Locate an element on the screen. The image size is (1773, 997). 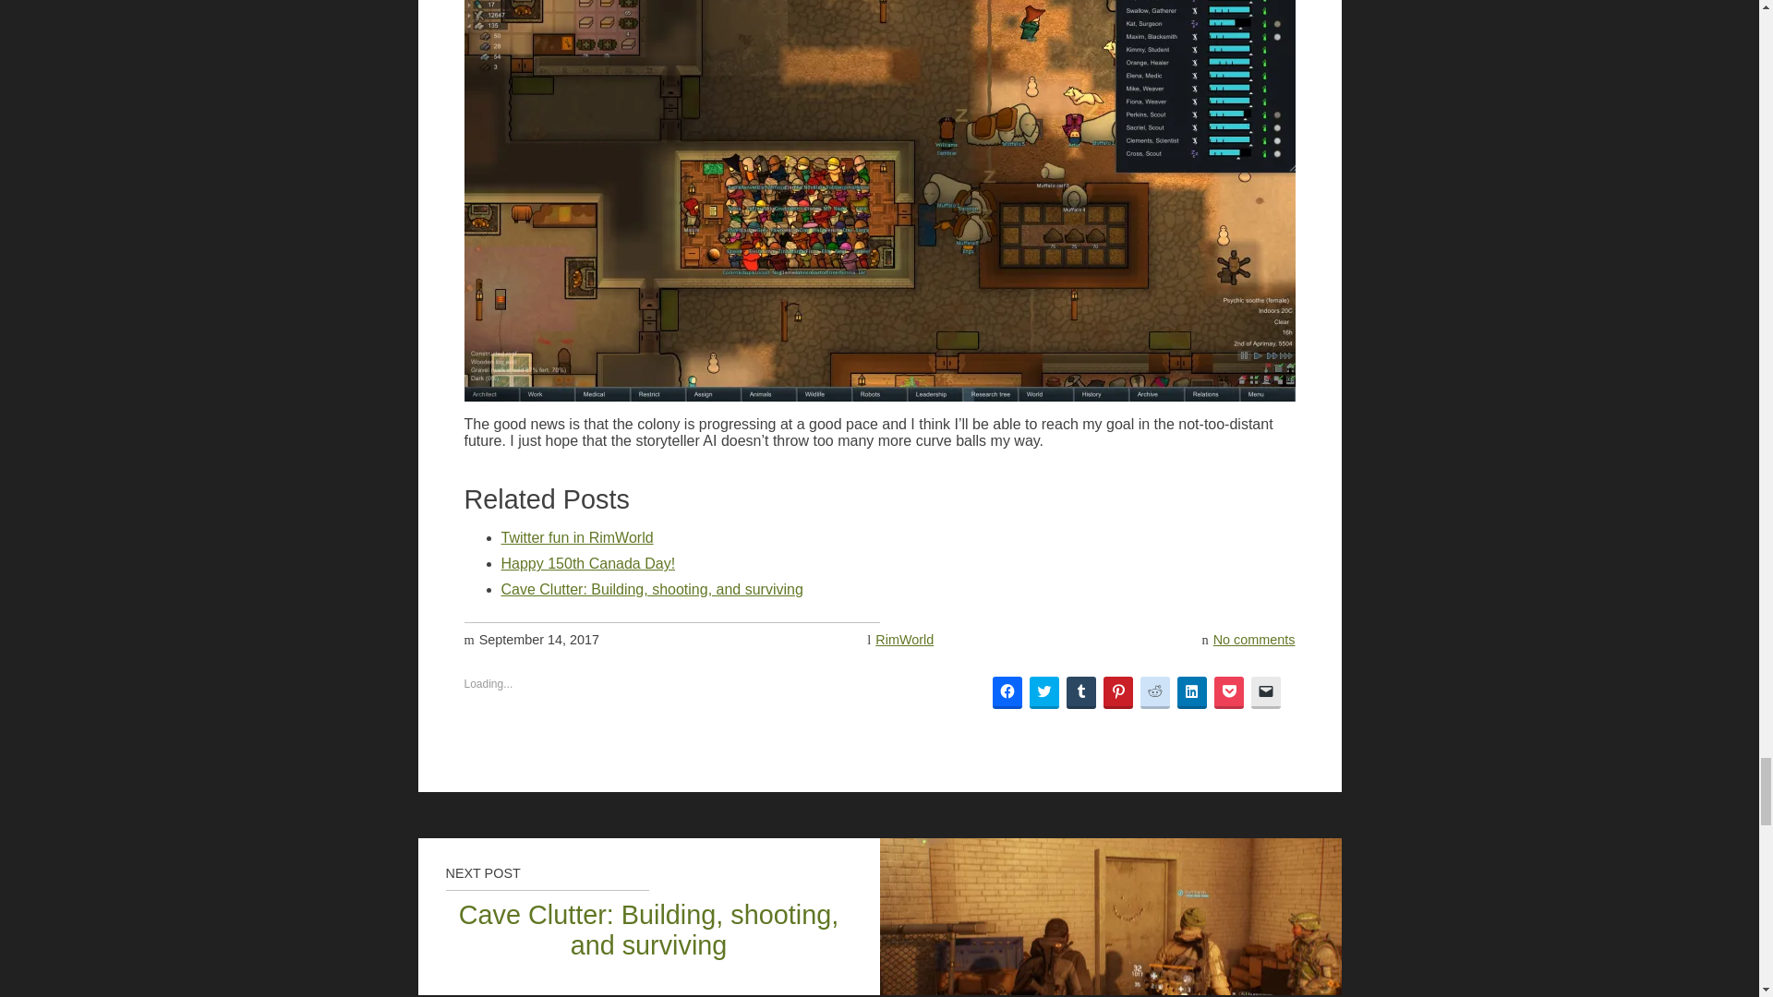
Click to share on LinkedIn is located at coordinates (1191, 692).